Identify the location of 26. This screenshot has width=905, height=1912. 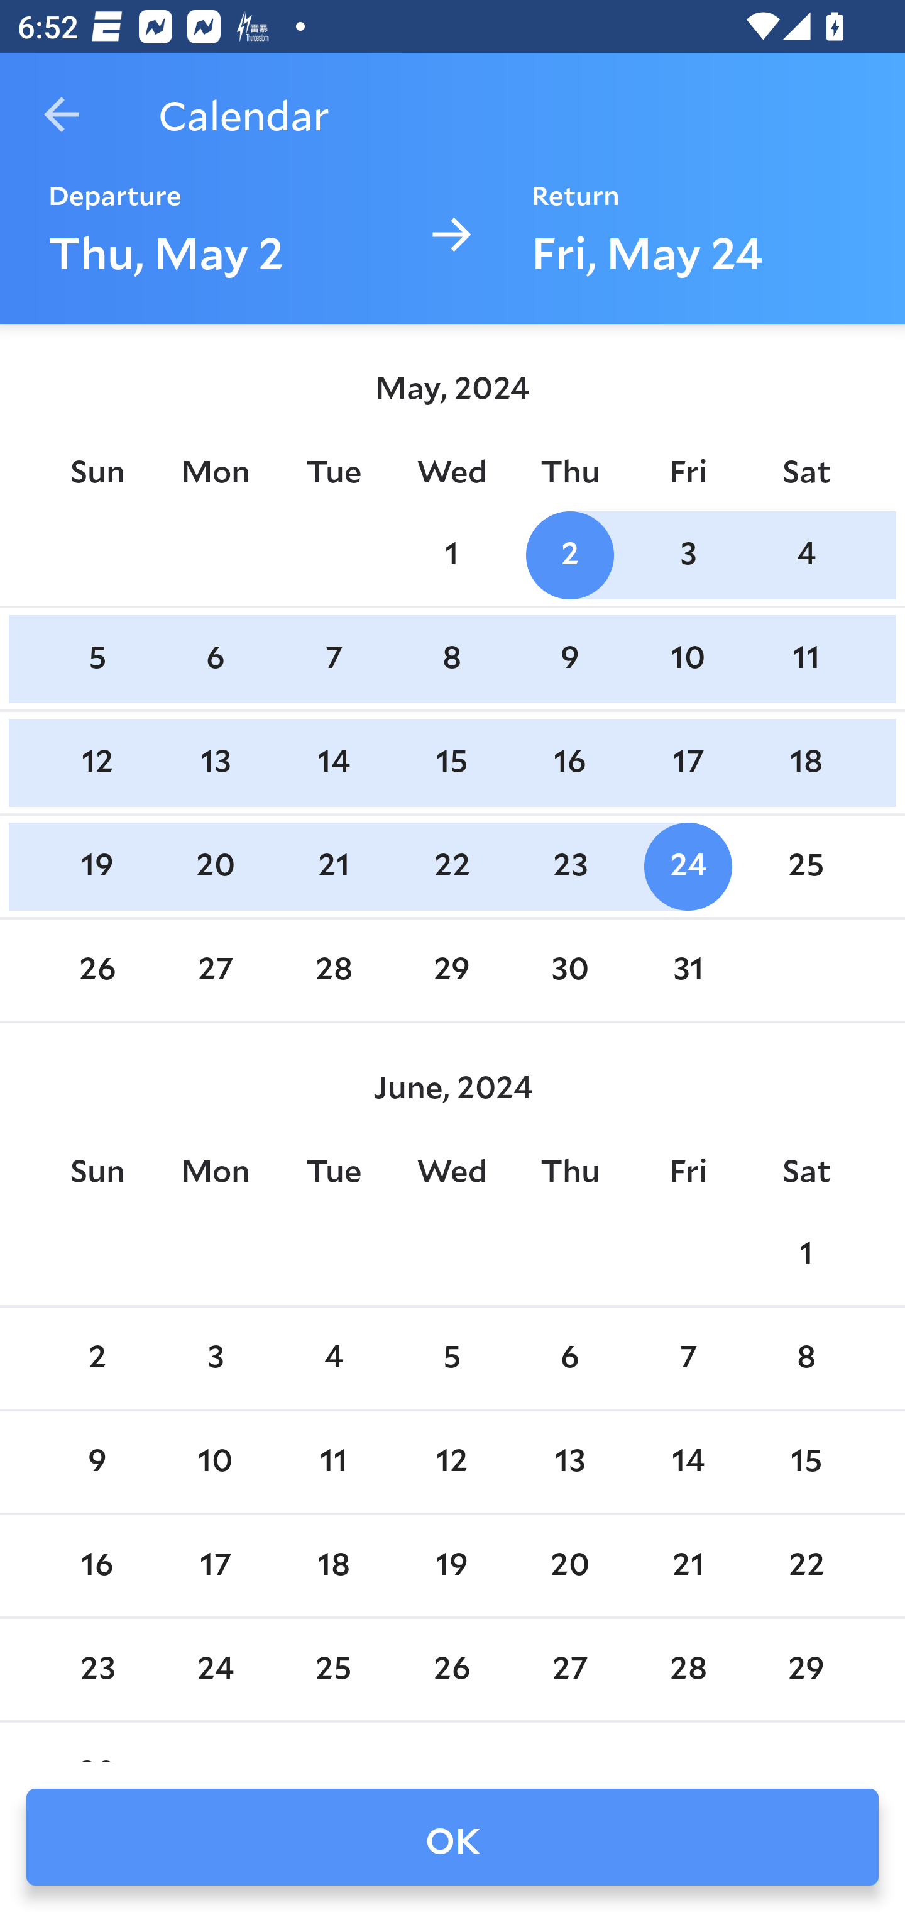
(97, 971).